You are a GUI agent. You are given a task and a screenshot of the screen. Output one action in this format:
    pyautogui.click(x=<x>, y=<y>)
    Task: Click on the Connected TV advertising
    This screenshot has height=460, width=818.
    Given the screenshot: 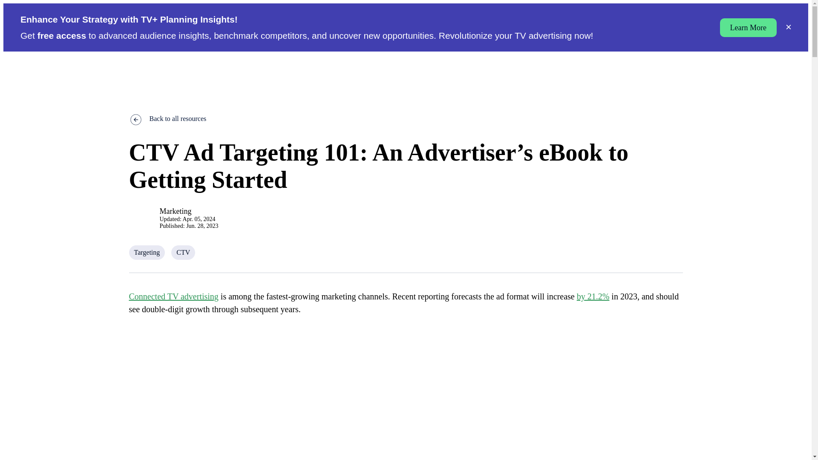 What is the action you would take?
    pyautogui.click(x=173, y=296)
    